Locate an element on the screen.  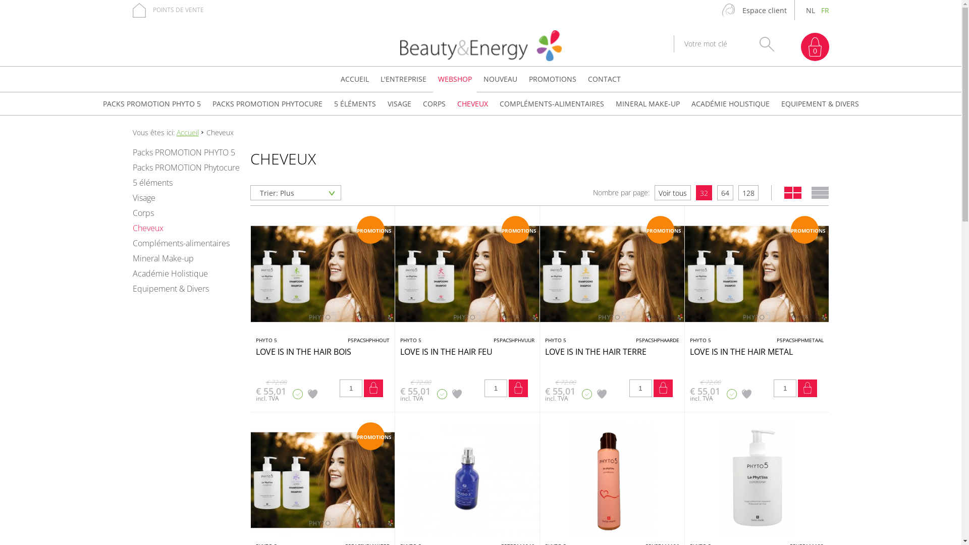
CONTACT is located at coordinates (605, 79).